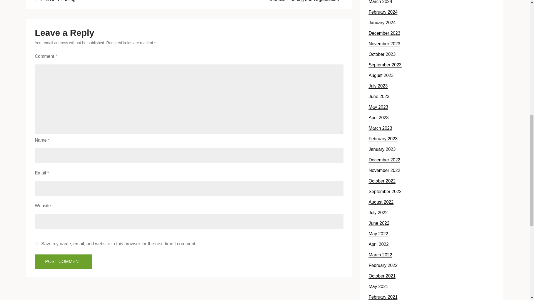 The height and width of the screenshot is (300, 534). Describe the element at coordinates (379, 97) in the screenshot. I see `June 2023` at that location.